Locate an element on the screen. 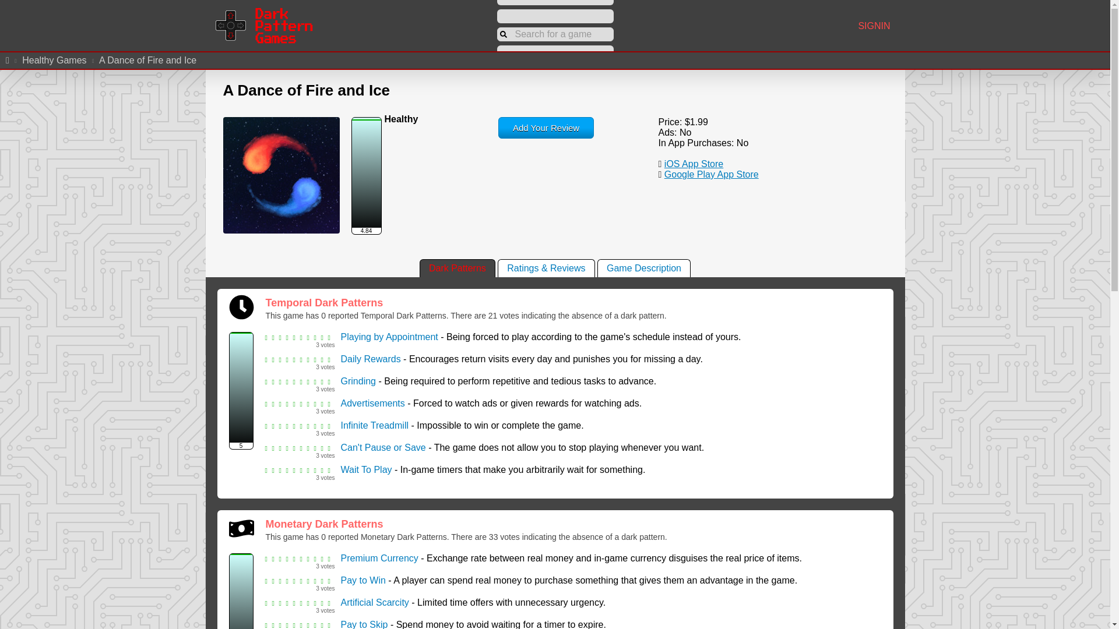  Infinite Treadmill is located at coordinates (374, 425).